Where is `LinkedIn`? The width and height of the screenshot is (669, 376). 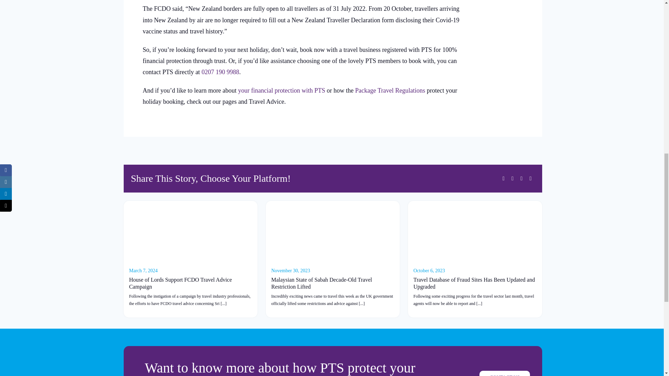
LinkedIn is located at coordinates (521, 178).